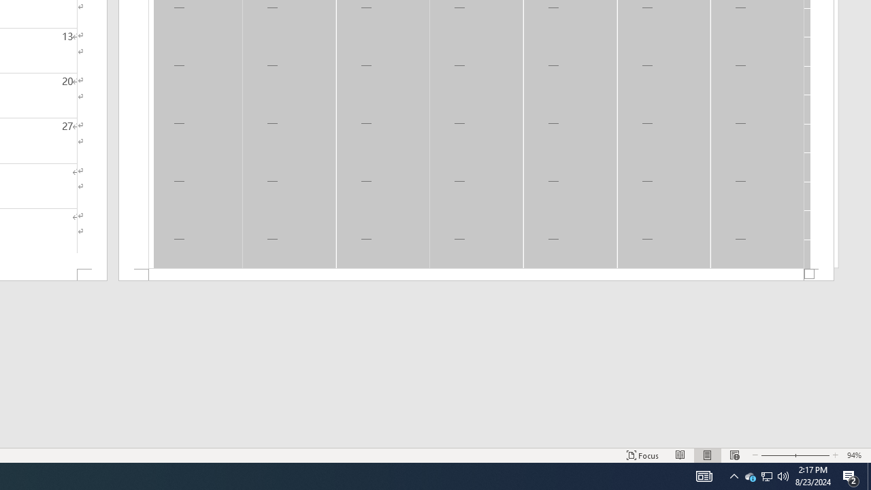 This screenshot has width=871, height=490. Describe the element at coordinates (708, 455) in the screenshot. I see `Print Layout` at that location.